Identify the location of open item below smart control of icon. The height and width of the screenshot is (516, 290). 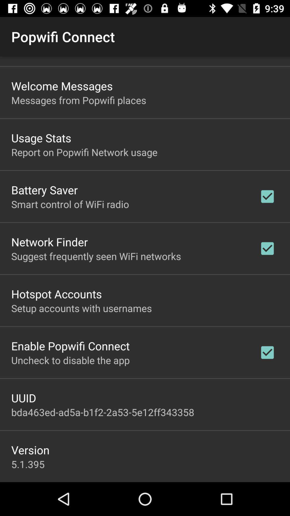
(49, 242).